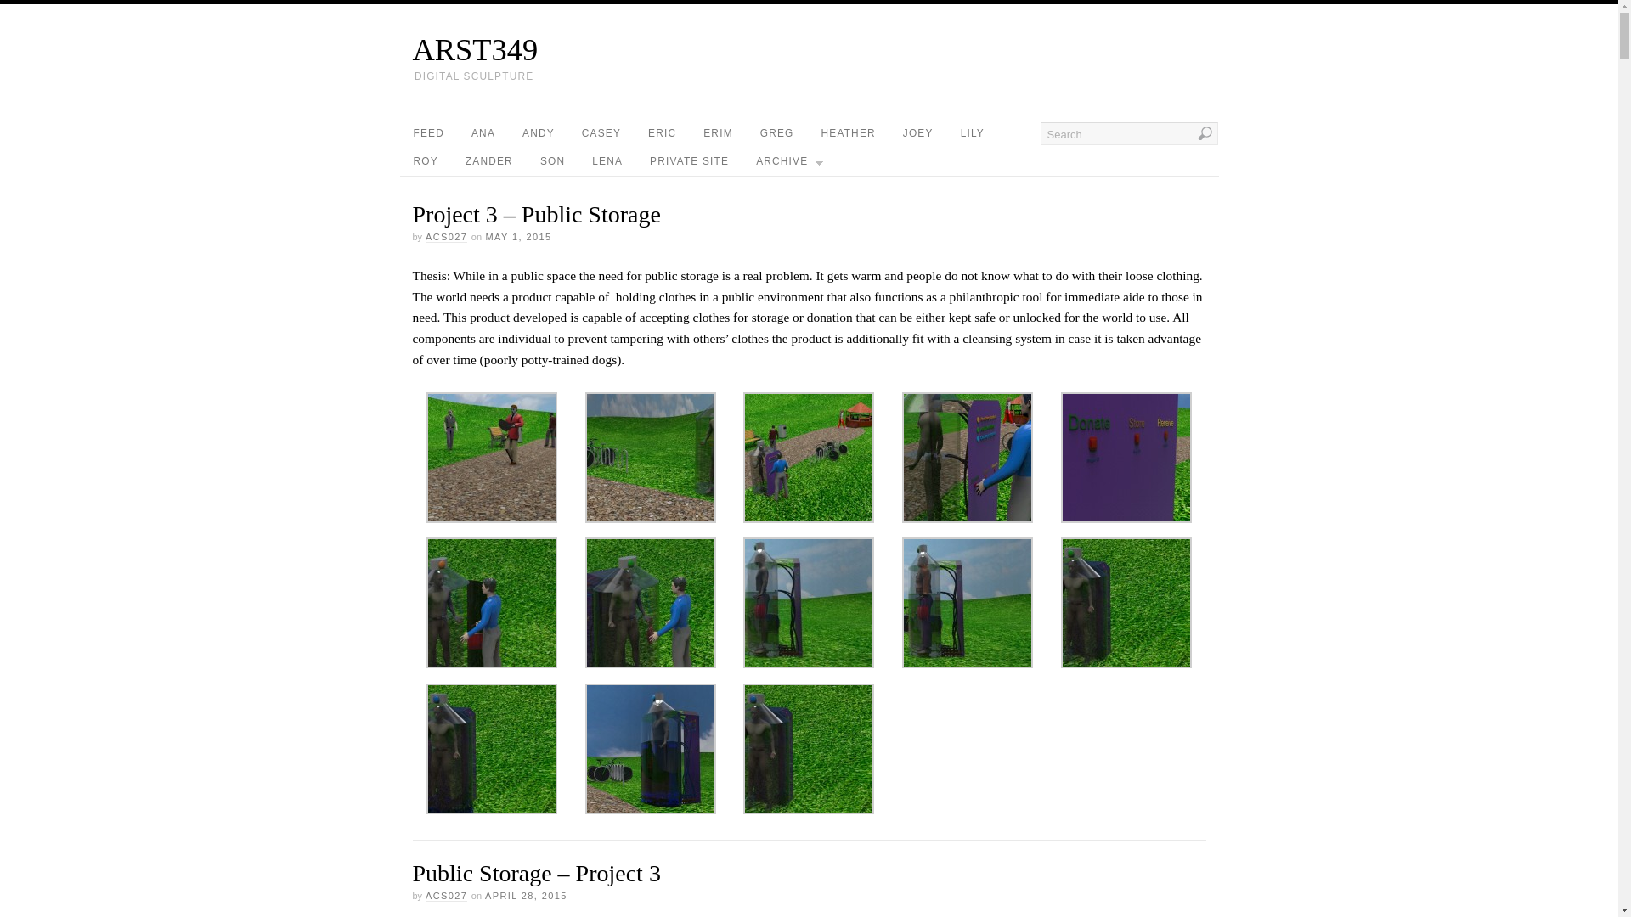  I want to click on ERIC, so click(662, 133).